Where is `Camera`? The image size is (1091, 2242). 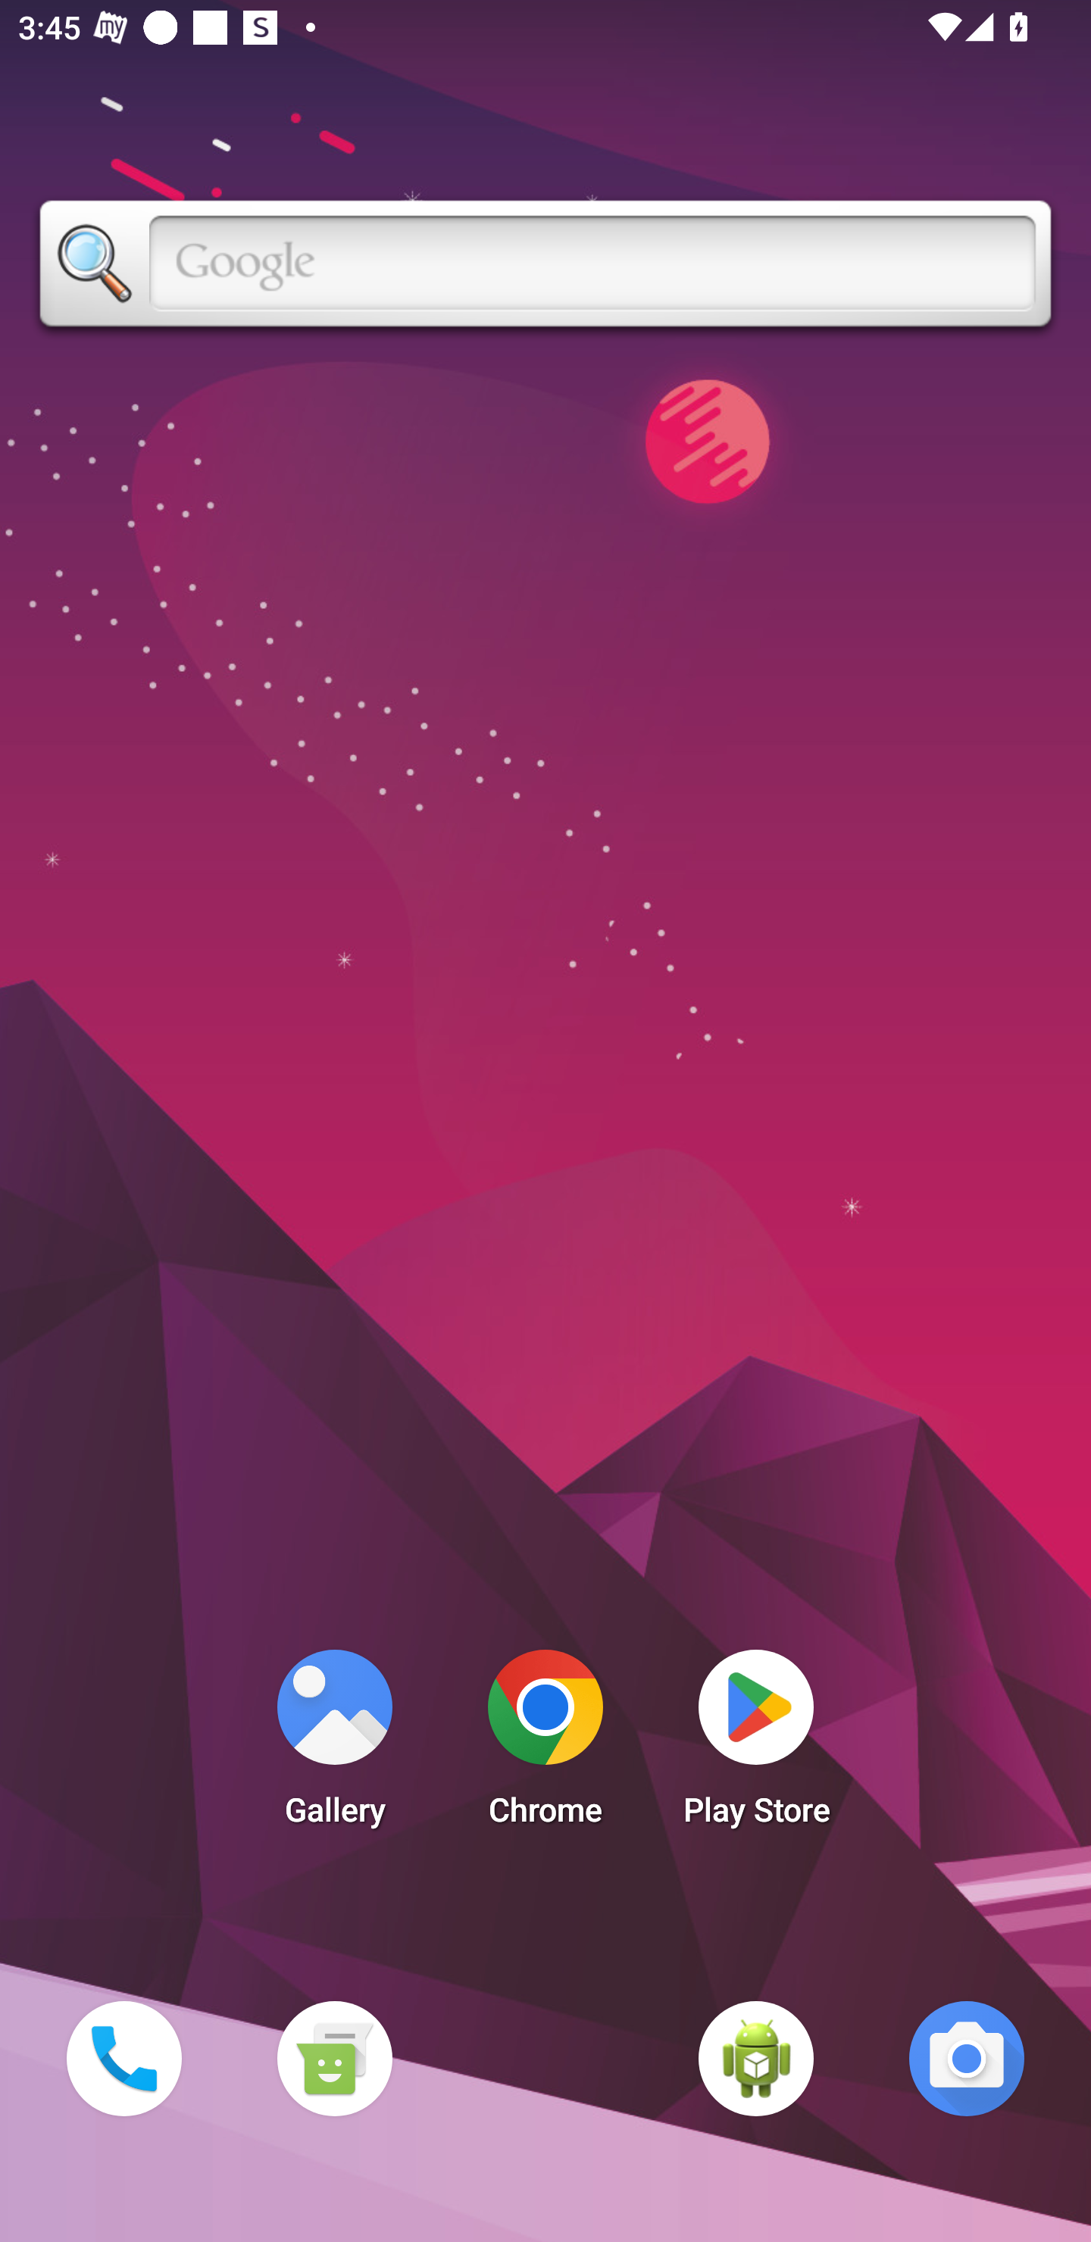
Camera is located at coordinates (967, 2058).